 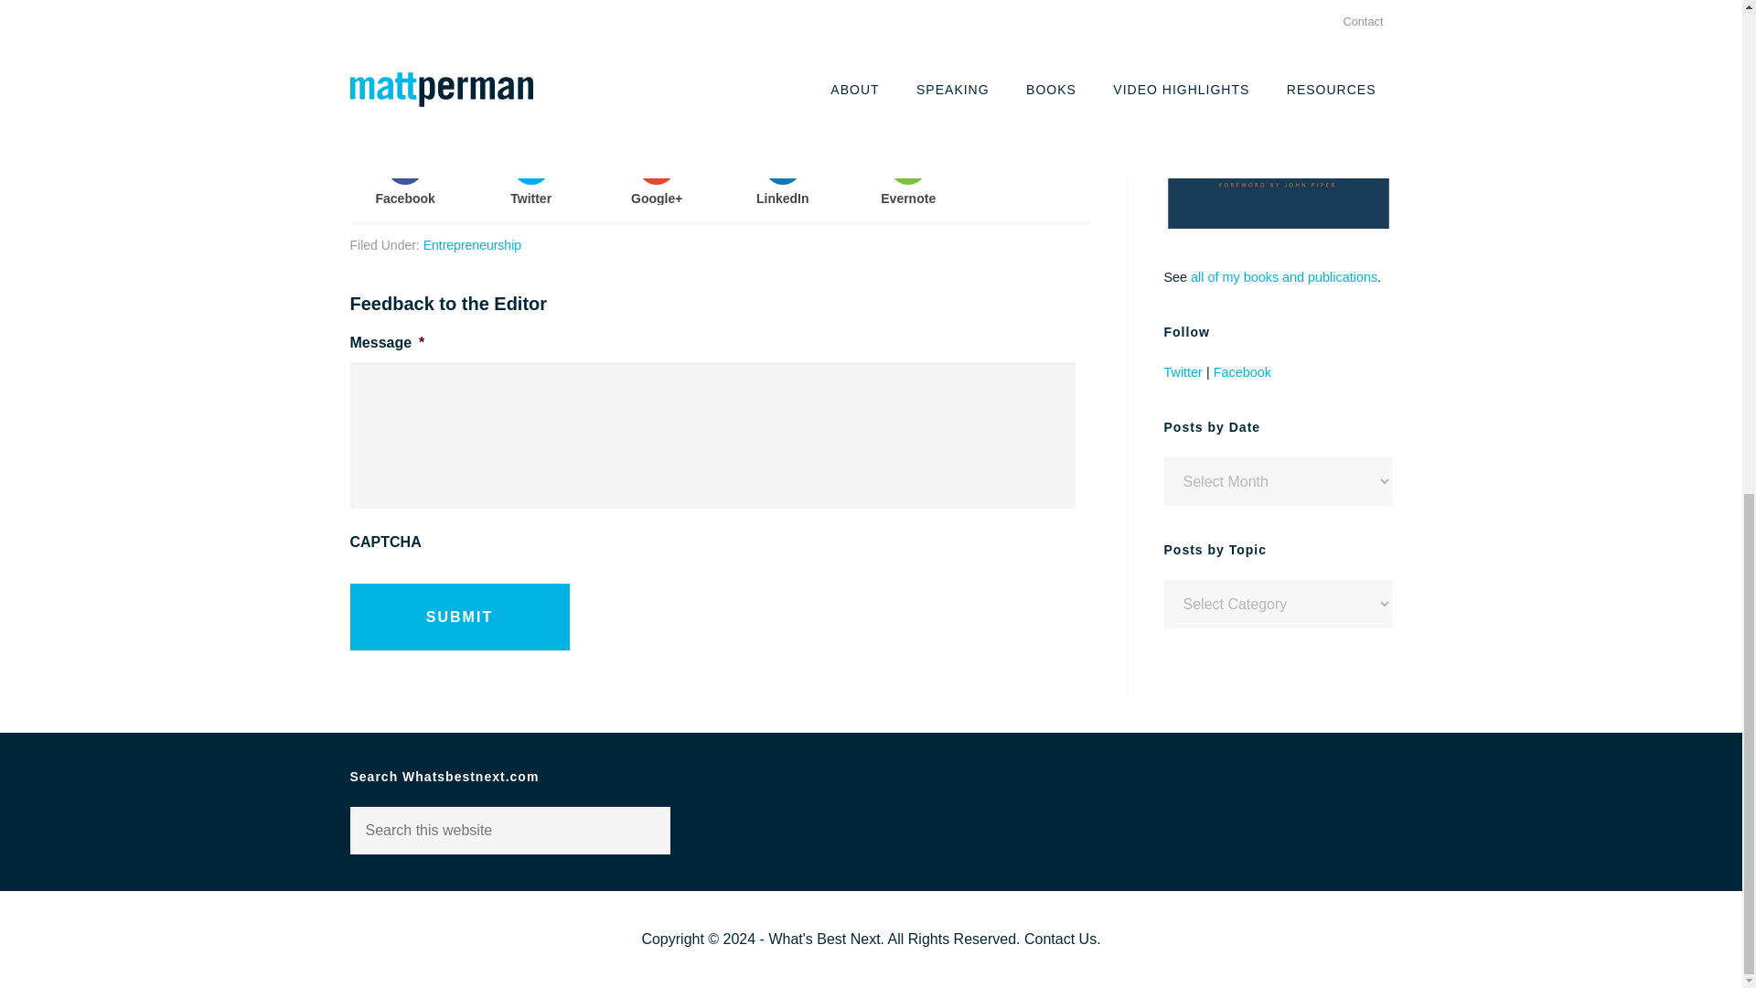 What do you see at coordinates (909, 176) in the screenshot?
I see `Evernote` at bounding box center [909, 176].